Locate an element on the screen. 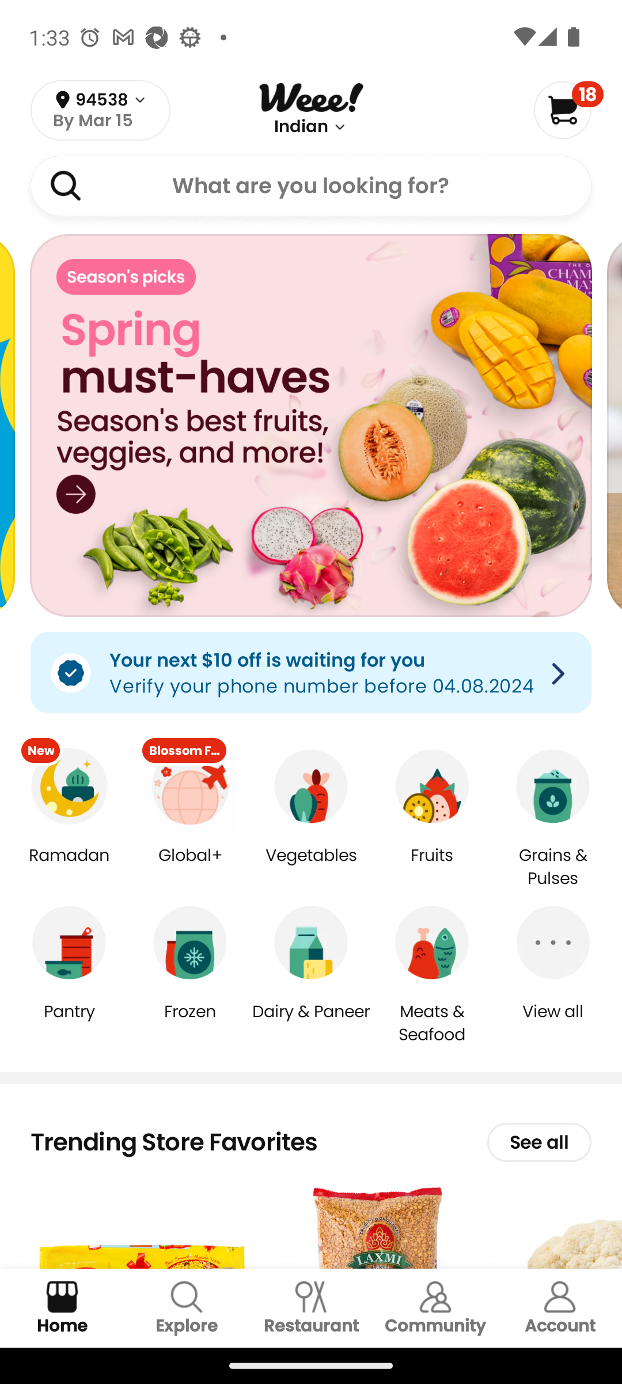  Ramadan is located at coordinates (69, 867).